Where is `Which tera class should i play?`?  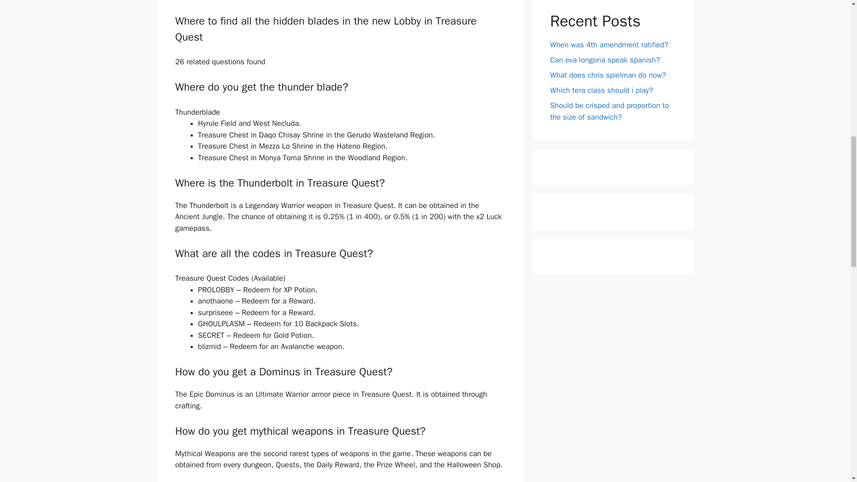
Which tera class should i play? is located at coordinates (602, 90).